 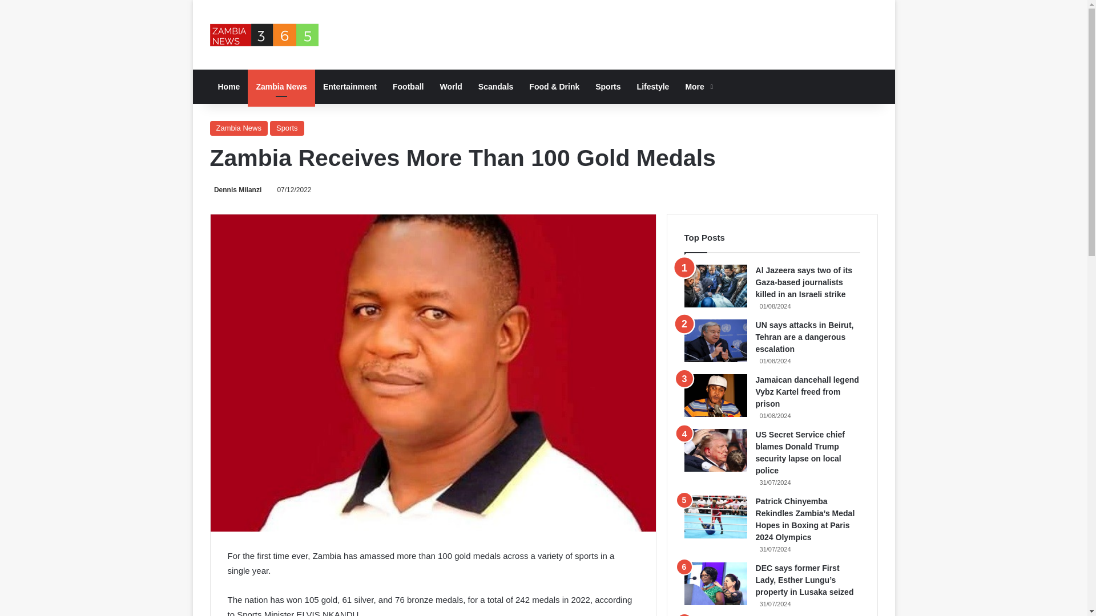 What do you see at coordinates (495, 87) in the screenshot?
I see `Scandals` at bounding box center [495, 87].